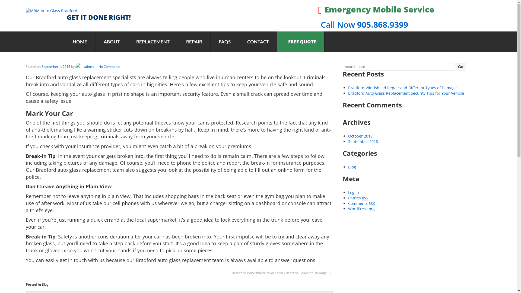 The width and height of the screenshot is (521, 293). Describe the element at coordinates (461, 67) in the screenshot. I see `Go` at that location.